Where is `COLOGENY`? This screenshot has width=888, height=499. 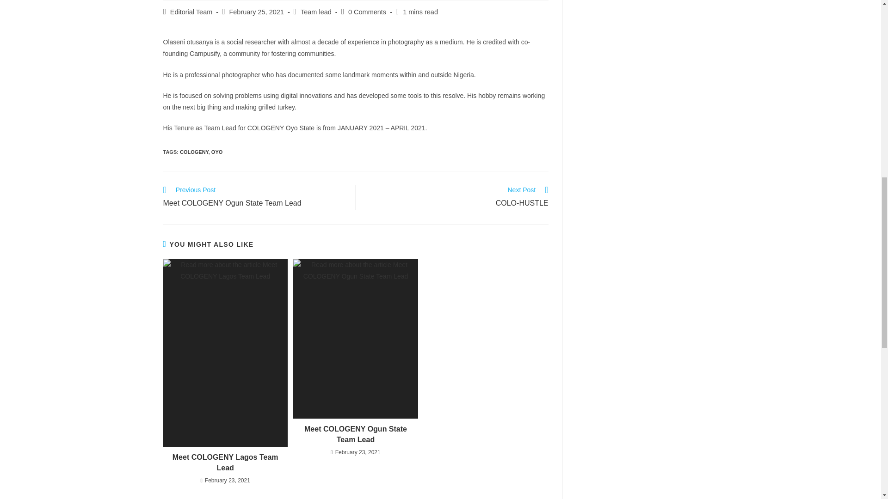 COLOGENY is located at coordinates (194, 152).